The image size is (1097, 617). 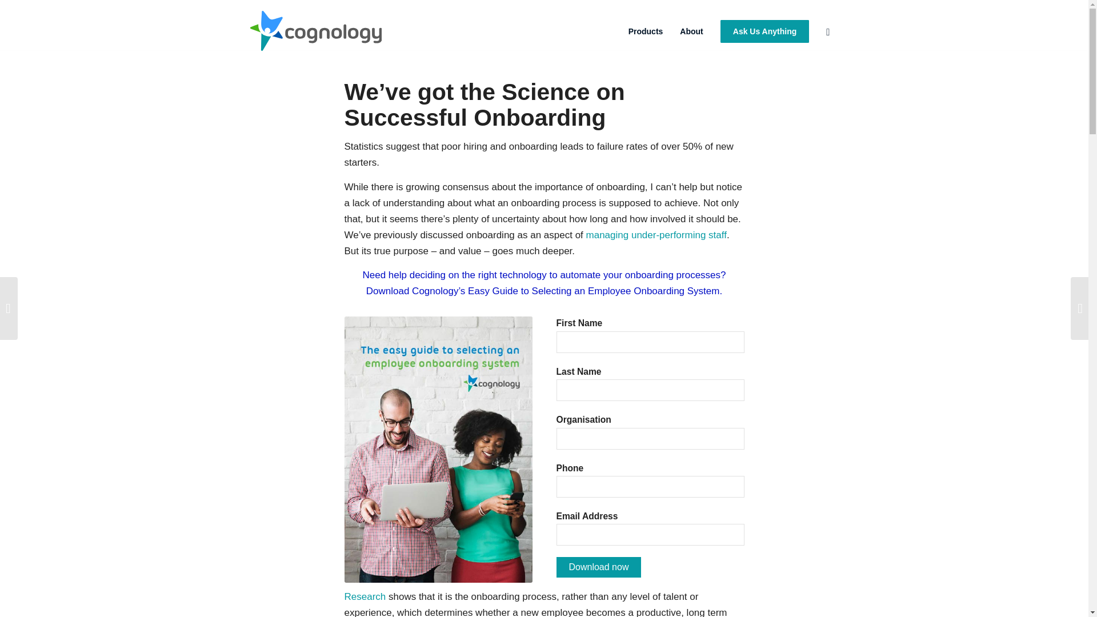 What do you see at coordinates (656, 235) in the screenshot?
I see `managing under-performing staff` at bounding box center [656, 235].